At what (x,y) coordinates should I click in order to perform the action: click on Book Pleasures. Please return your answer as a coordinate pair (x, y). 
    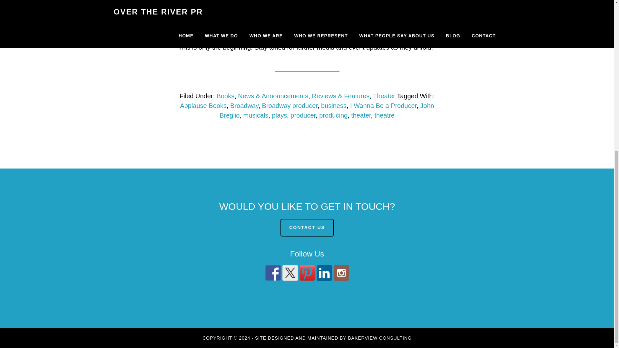
    Looking at the image, I should click on (226, 18).